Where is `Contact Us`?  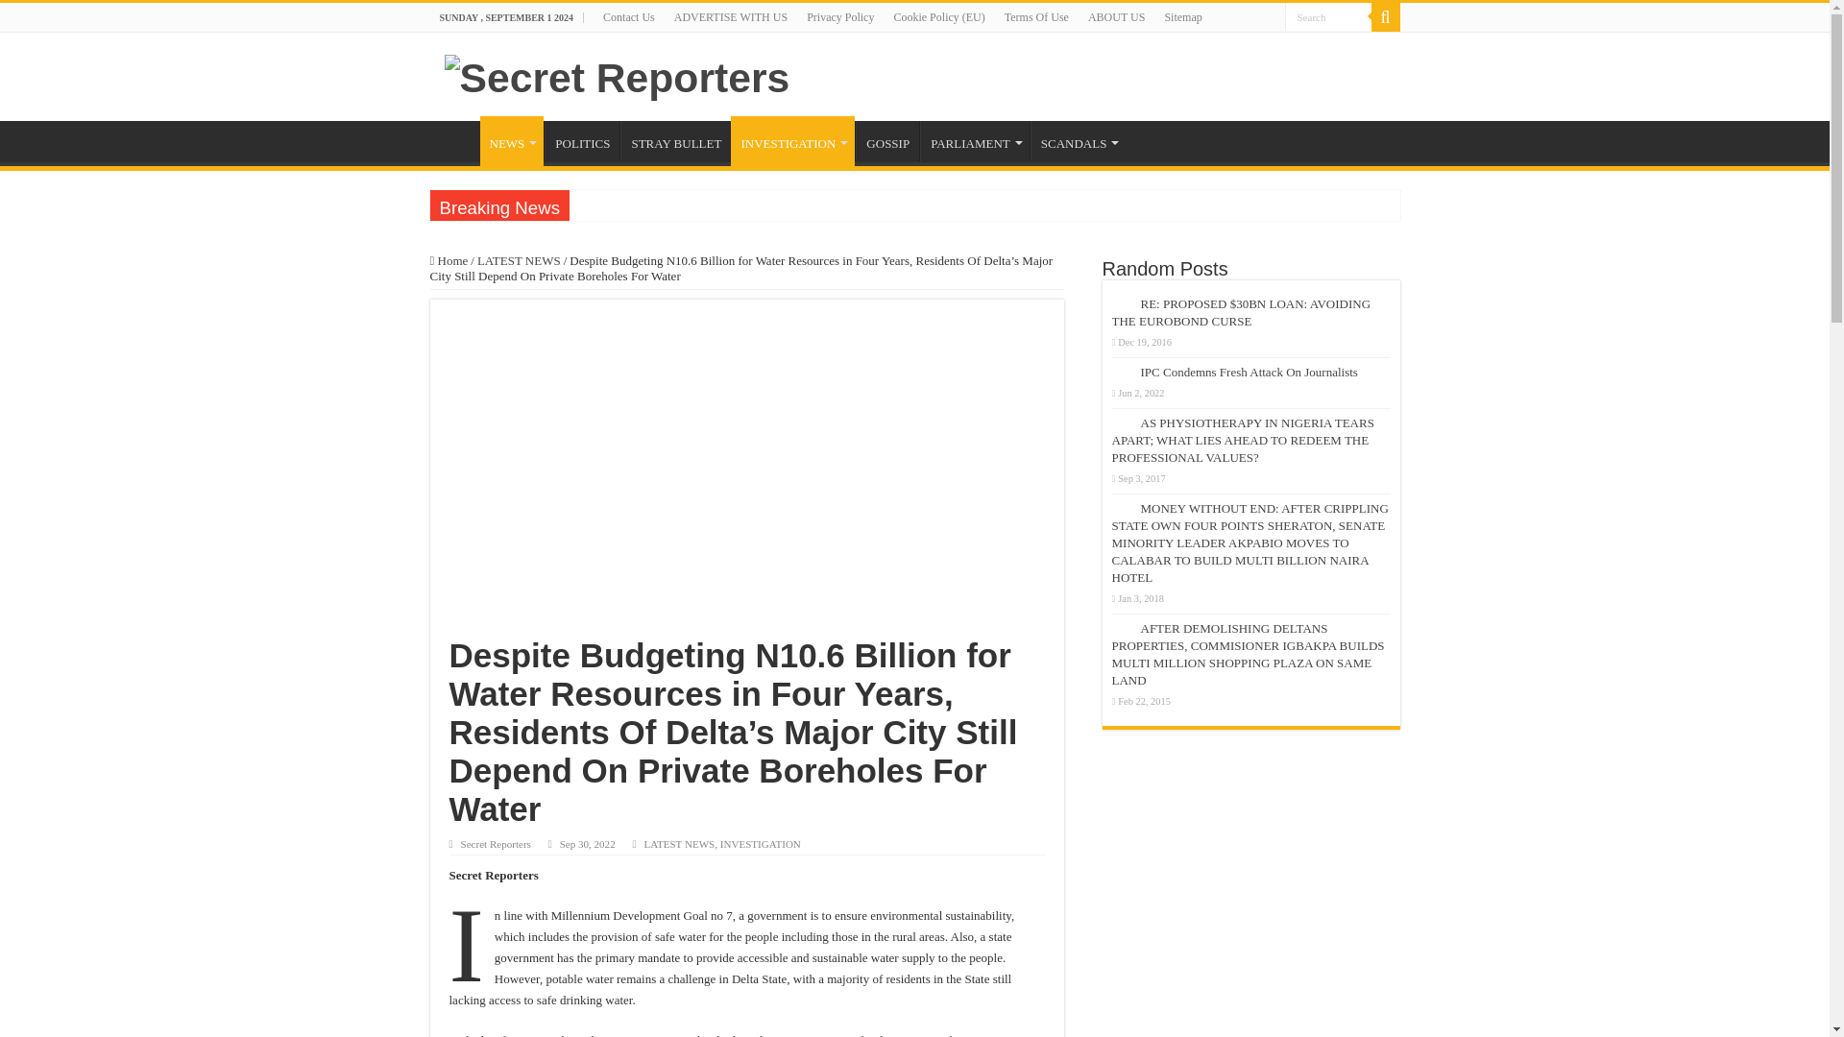
Contact Us is located at coordinates (628, 17).